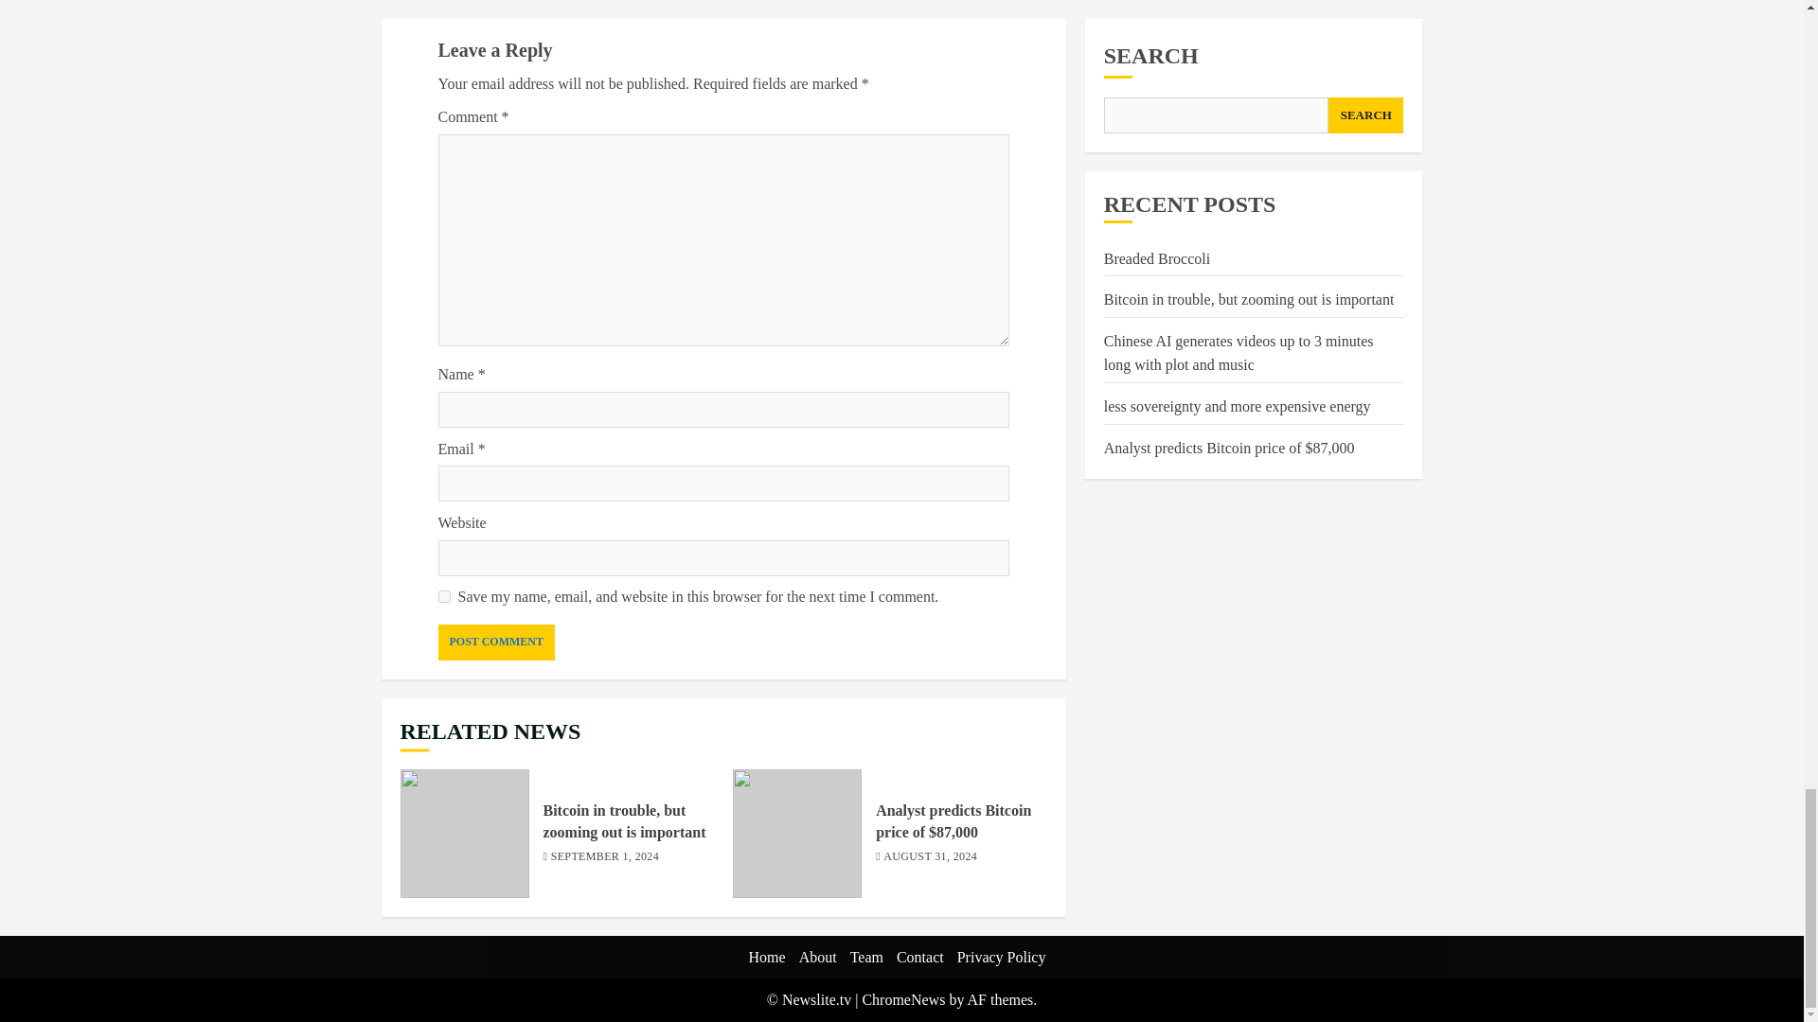 The width and height of the screenshot is (1818, 1022). Describe the element at coordinates (496, 642) in the screenshot. I see `Post Comment` at that location.